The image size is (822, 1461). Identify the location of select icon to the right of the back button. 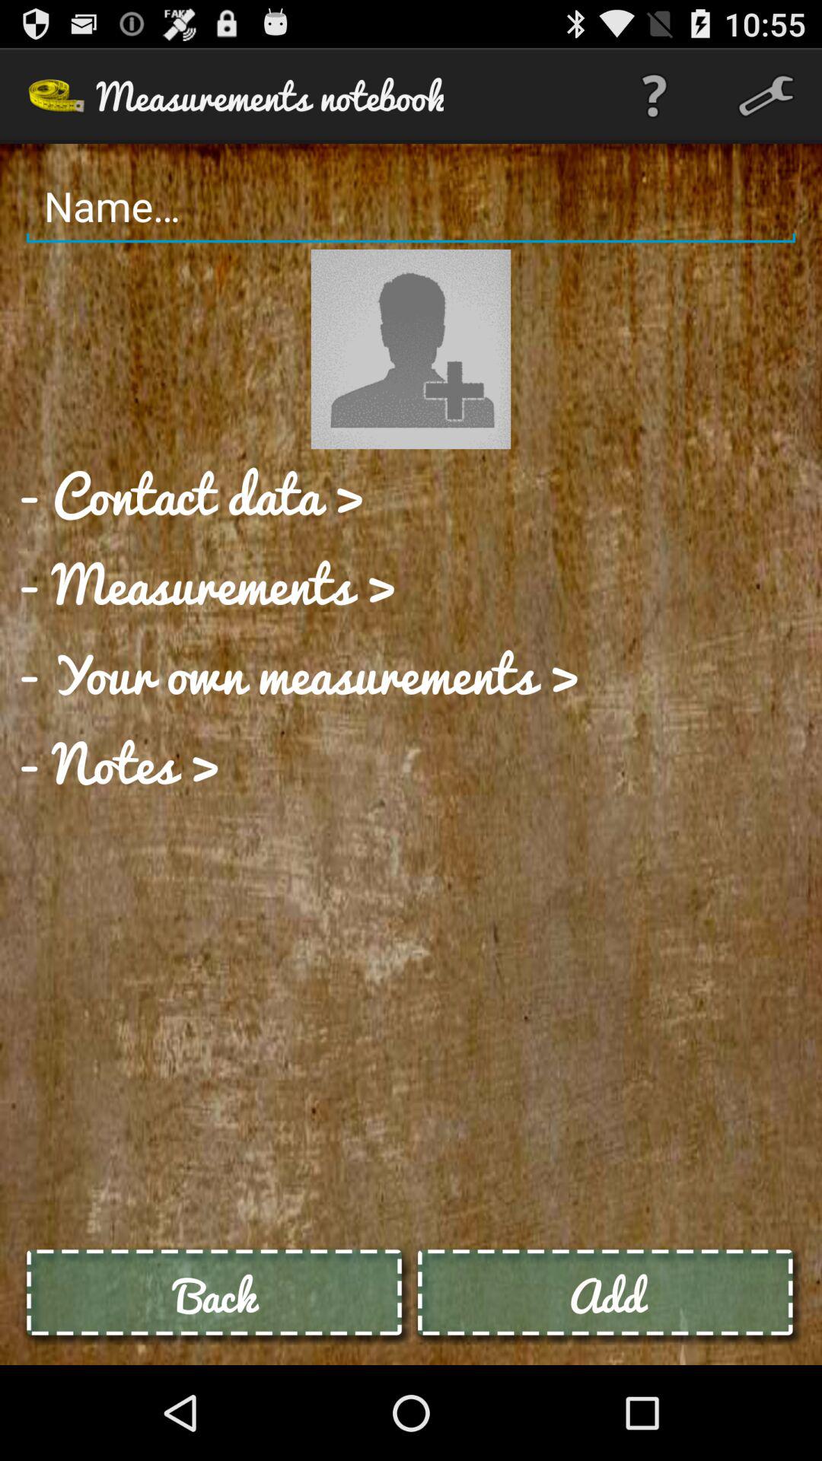
(606, 1295).